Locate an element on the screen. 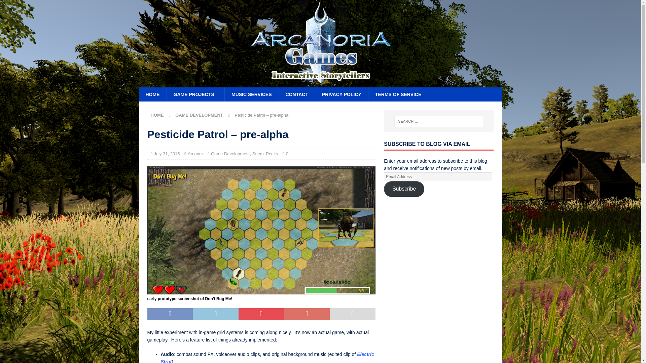 This screenshot has width=646, height=363. PRIVACY POLICY is located at coordinates (342, 94).